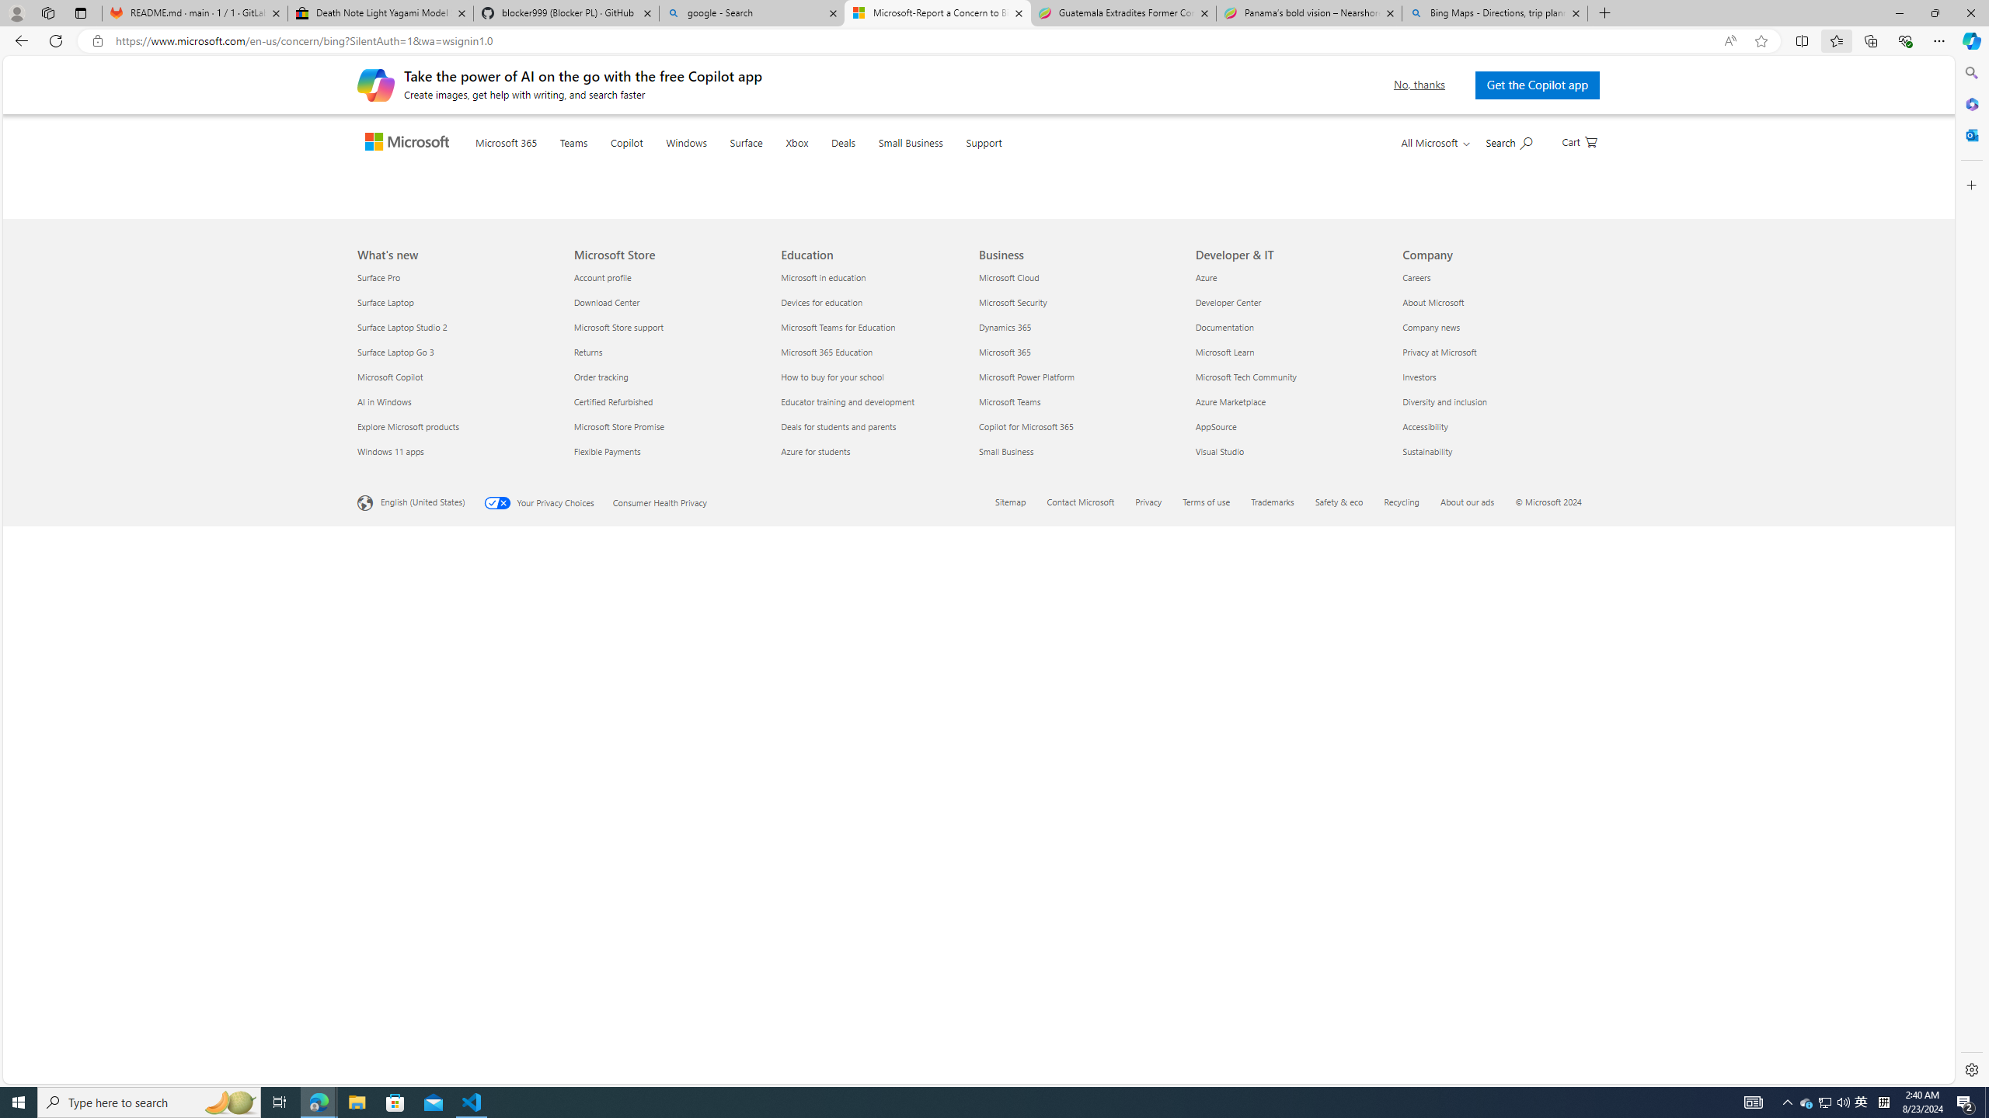  Describe the element at coordinates (1224, 873) in the screenshot. I see `Documentation Developer & IT` at that location.